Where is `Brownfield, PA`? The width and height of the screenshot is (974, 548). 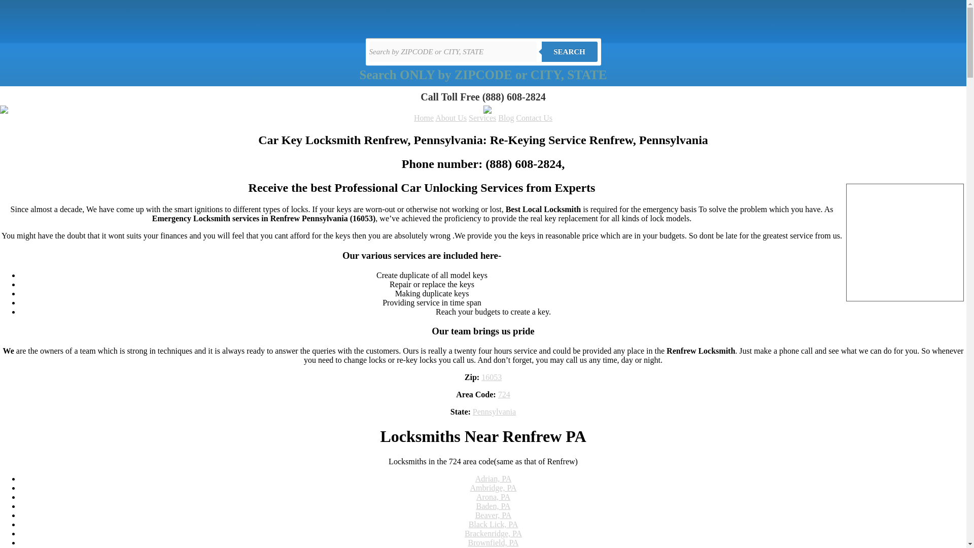 Brownfield, PA is located at coordinates (494, 542).